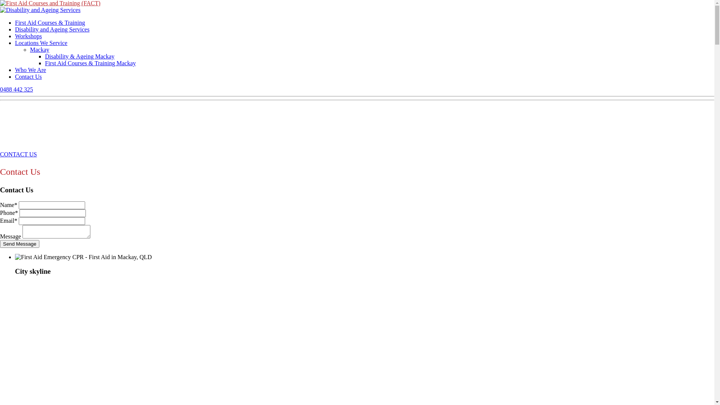  Describe the element at coordinates (41, 43) in the screenshot. I see `Locations We Service` at that location.